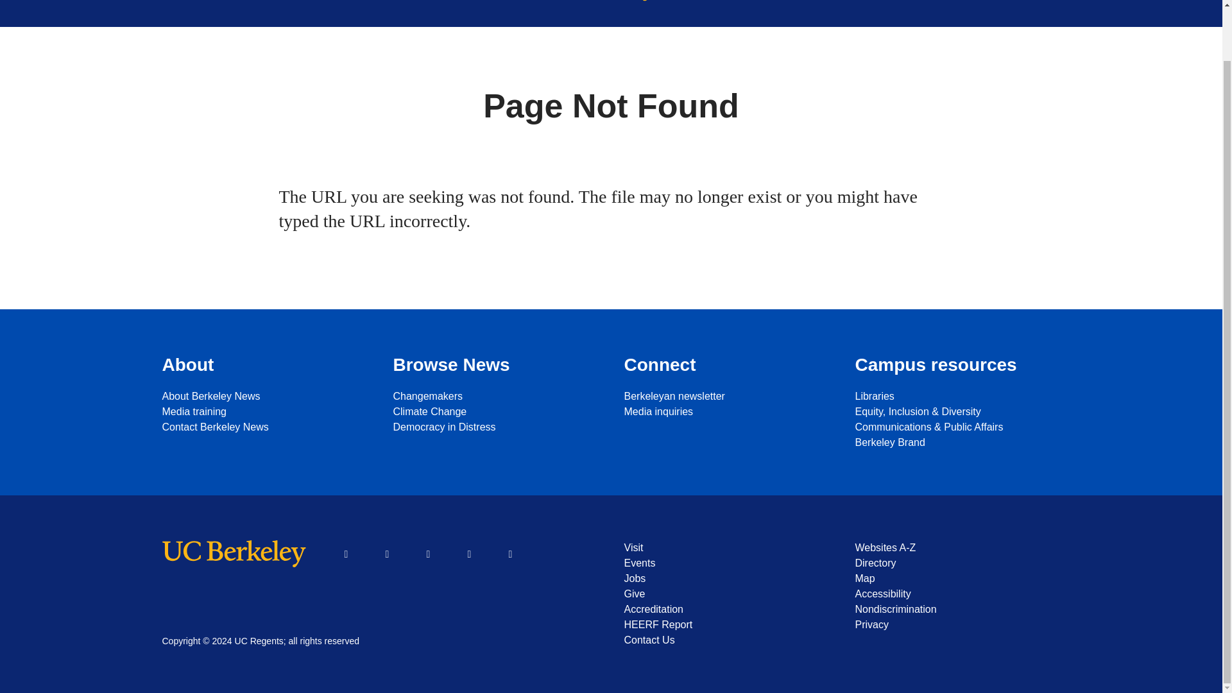  Describe the element at coordinates (726, 563) in the screenshot. I see `Events` at that location.